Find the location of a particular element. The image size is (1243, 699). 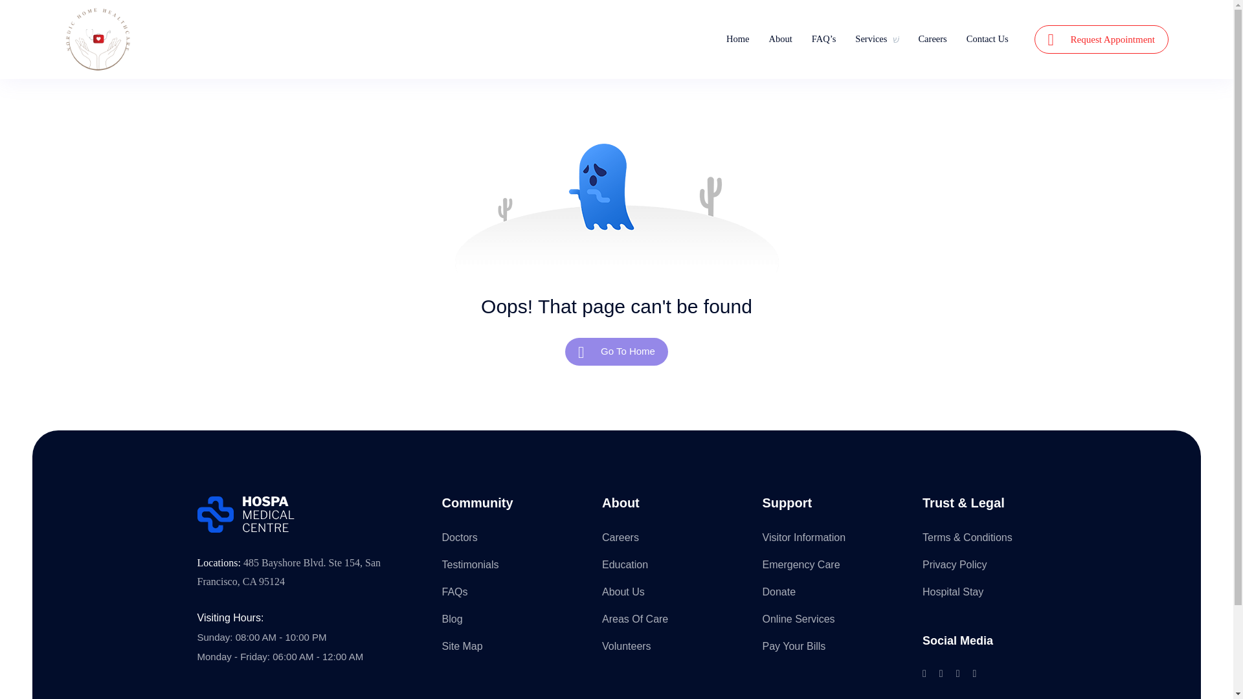

Doctors is located at coordinates (459, 537).